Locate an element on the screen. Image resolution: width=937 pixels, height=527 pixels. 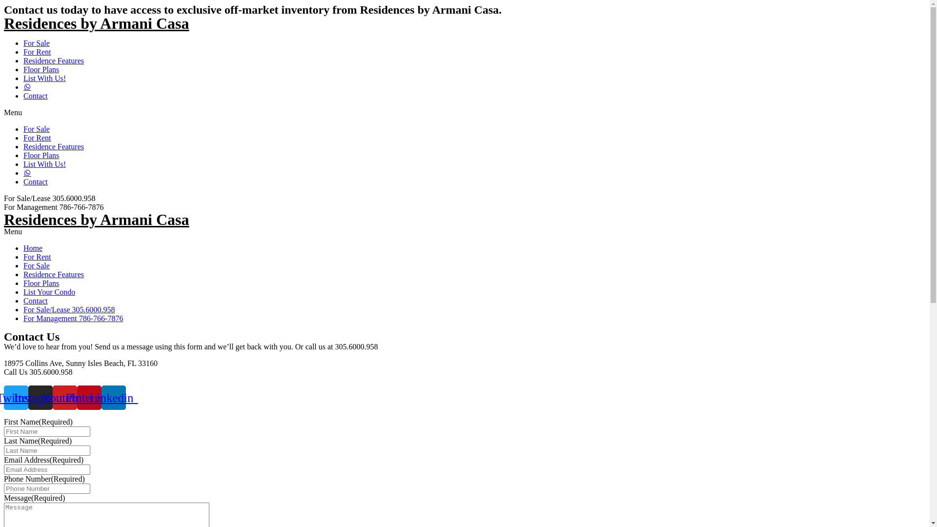
List Your Condo is located at coordinates (49, 292).